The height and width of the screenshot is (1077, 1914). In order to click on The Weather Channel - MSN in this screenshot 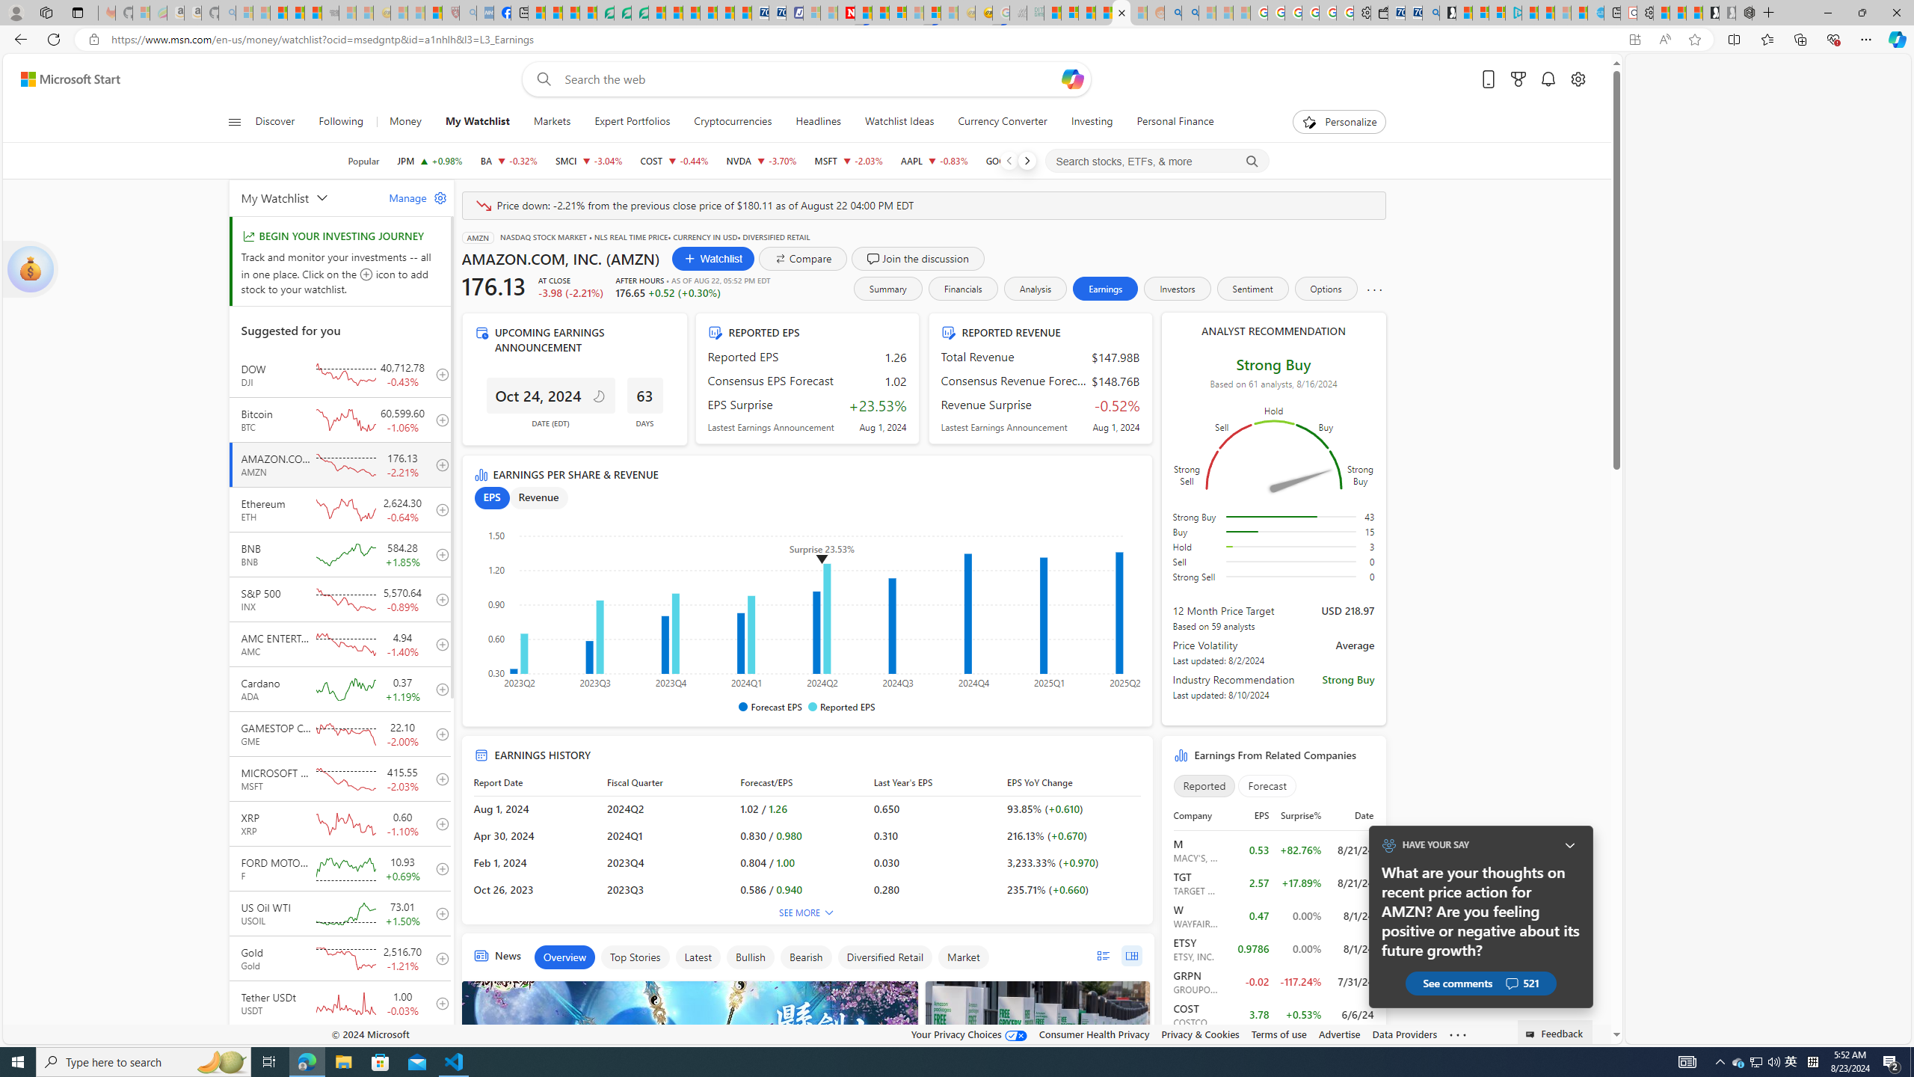, I will do `click(280, 13)`.